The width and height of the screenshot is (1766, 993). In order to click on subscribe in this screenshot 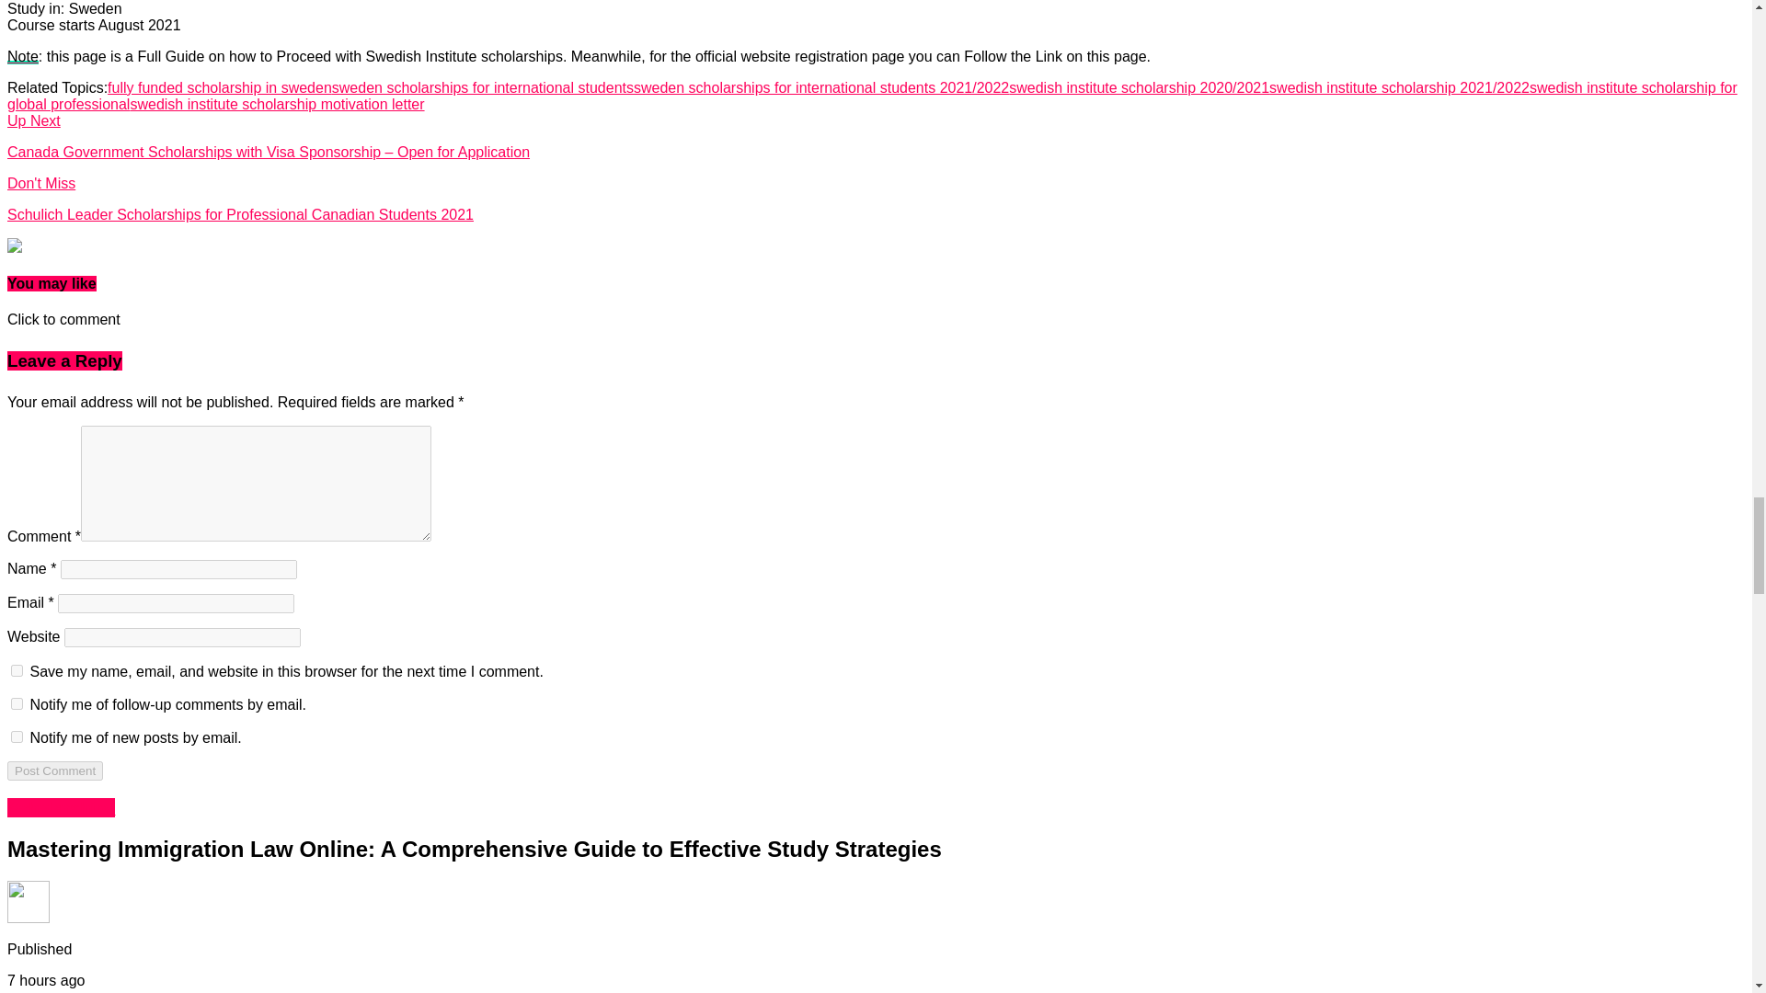, I will do `click(17, 736)`.